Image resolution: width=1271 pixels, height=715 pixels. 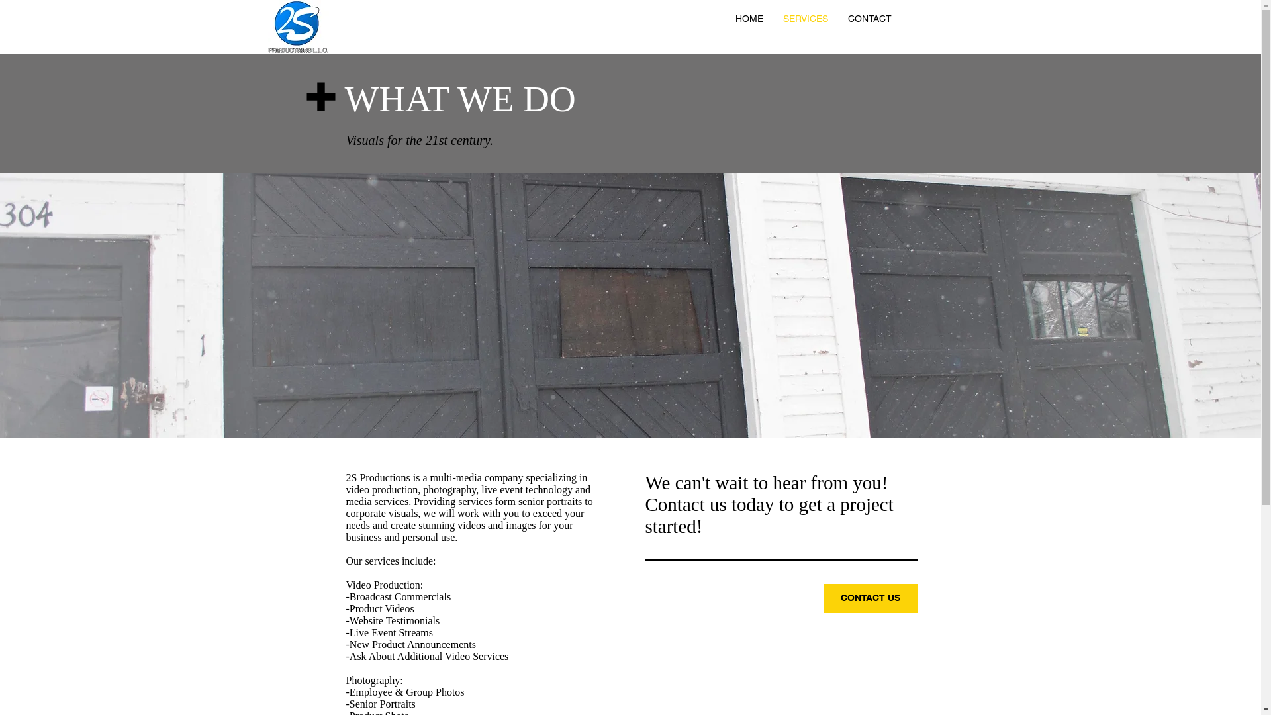 I want to click on CONTACT US, so click(x=871, y=598).